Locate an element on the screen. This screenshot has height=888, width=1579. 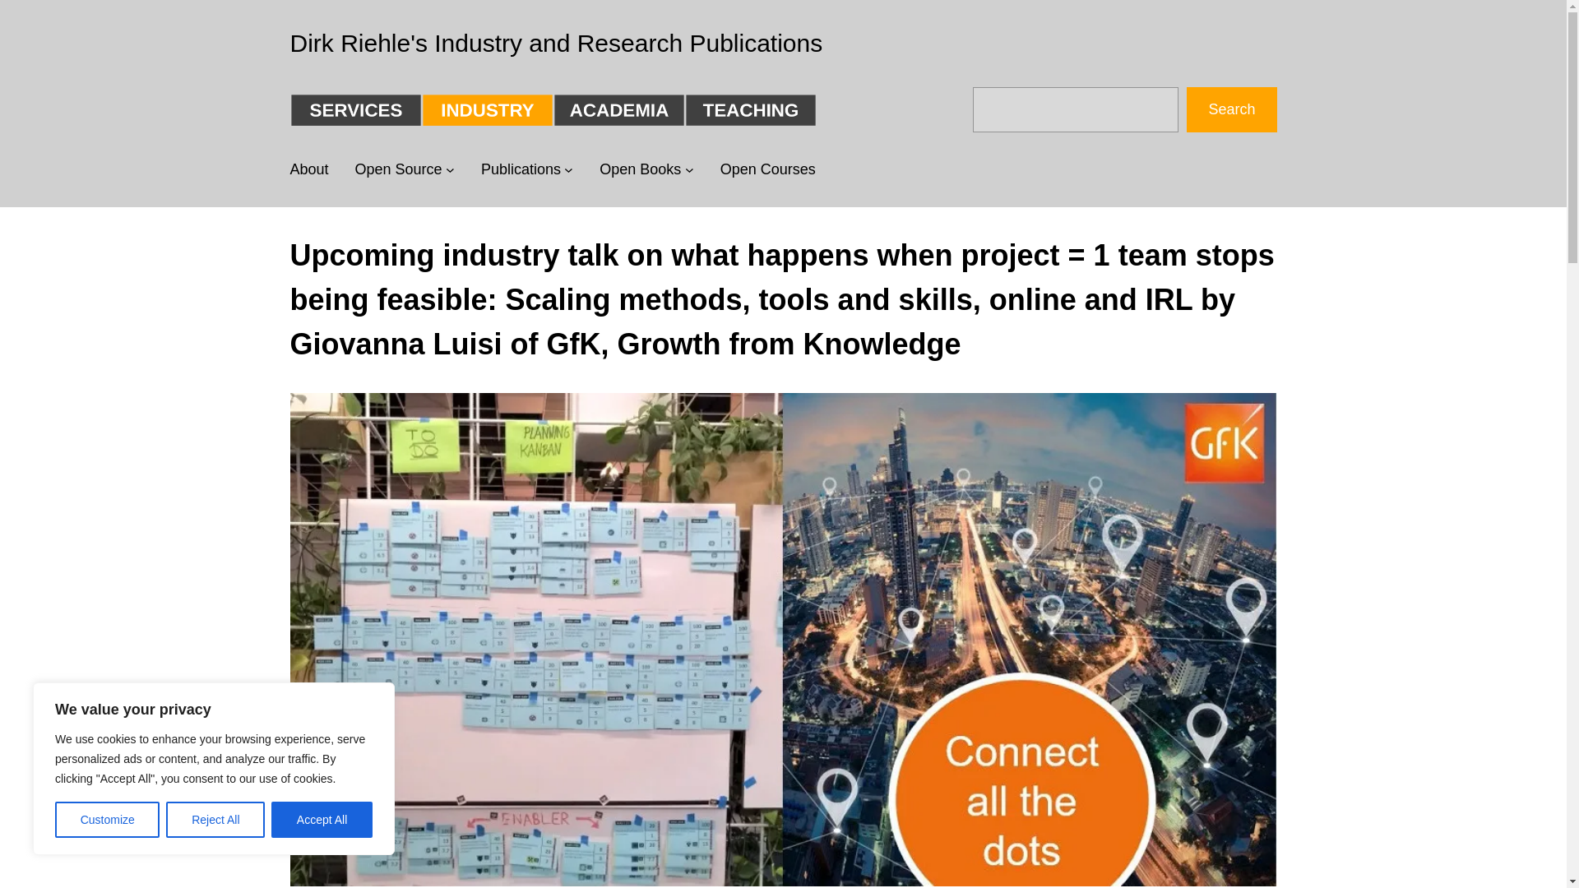
Customize is located at coordinates (107, 820).